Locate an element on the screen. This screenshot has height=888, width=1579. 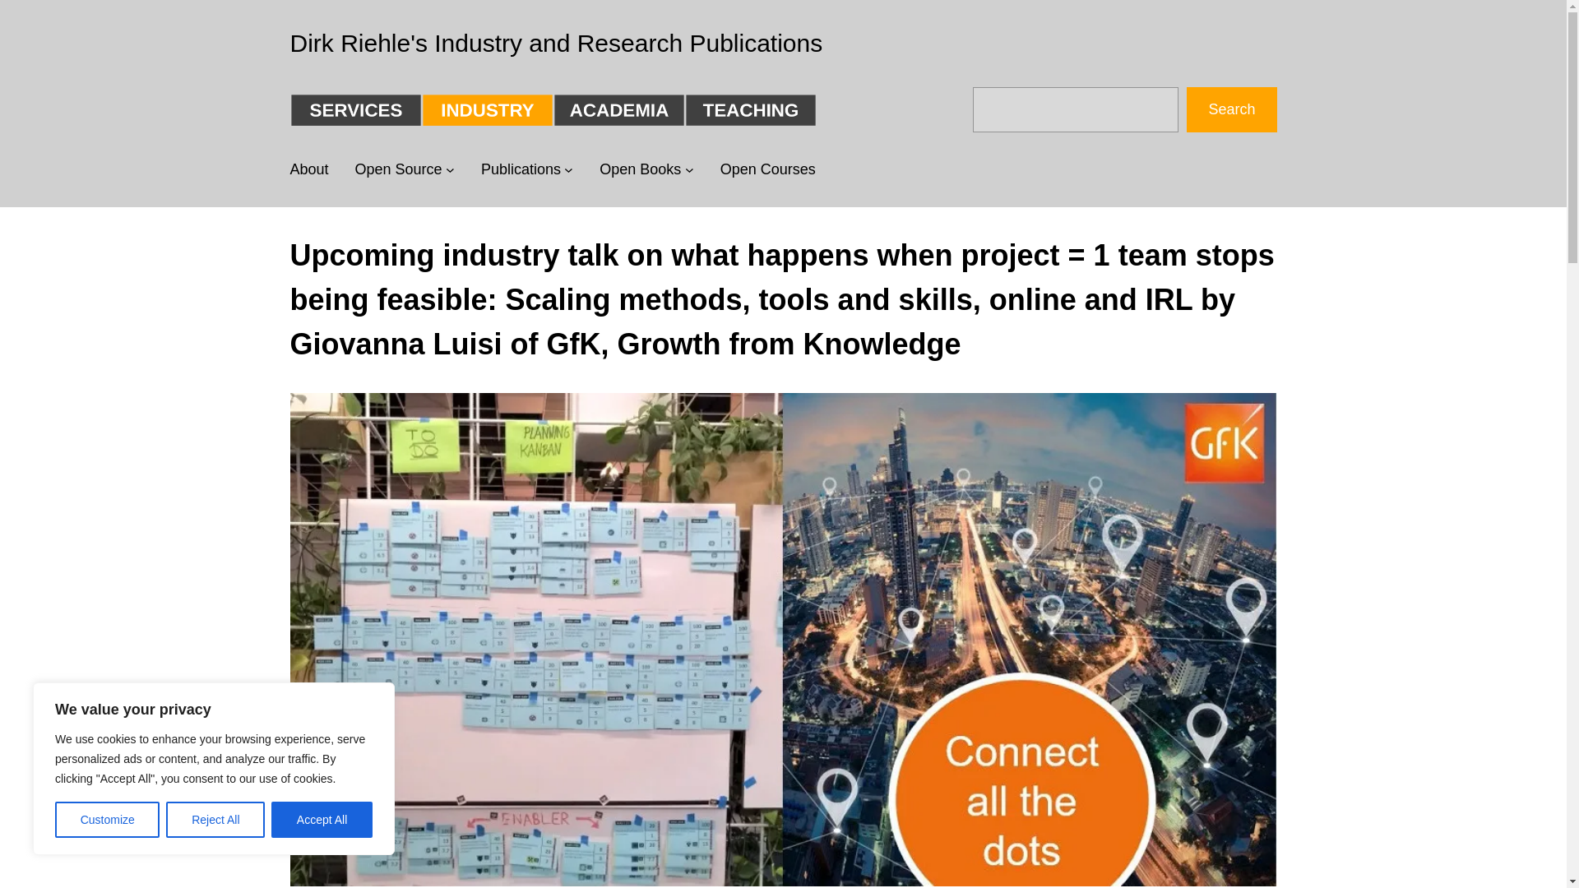
Customize is located at coordinates (107, 820).